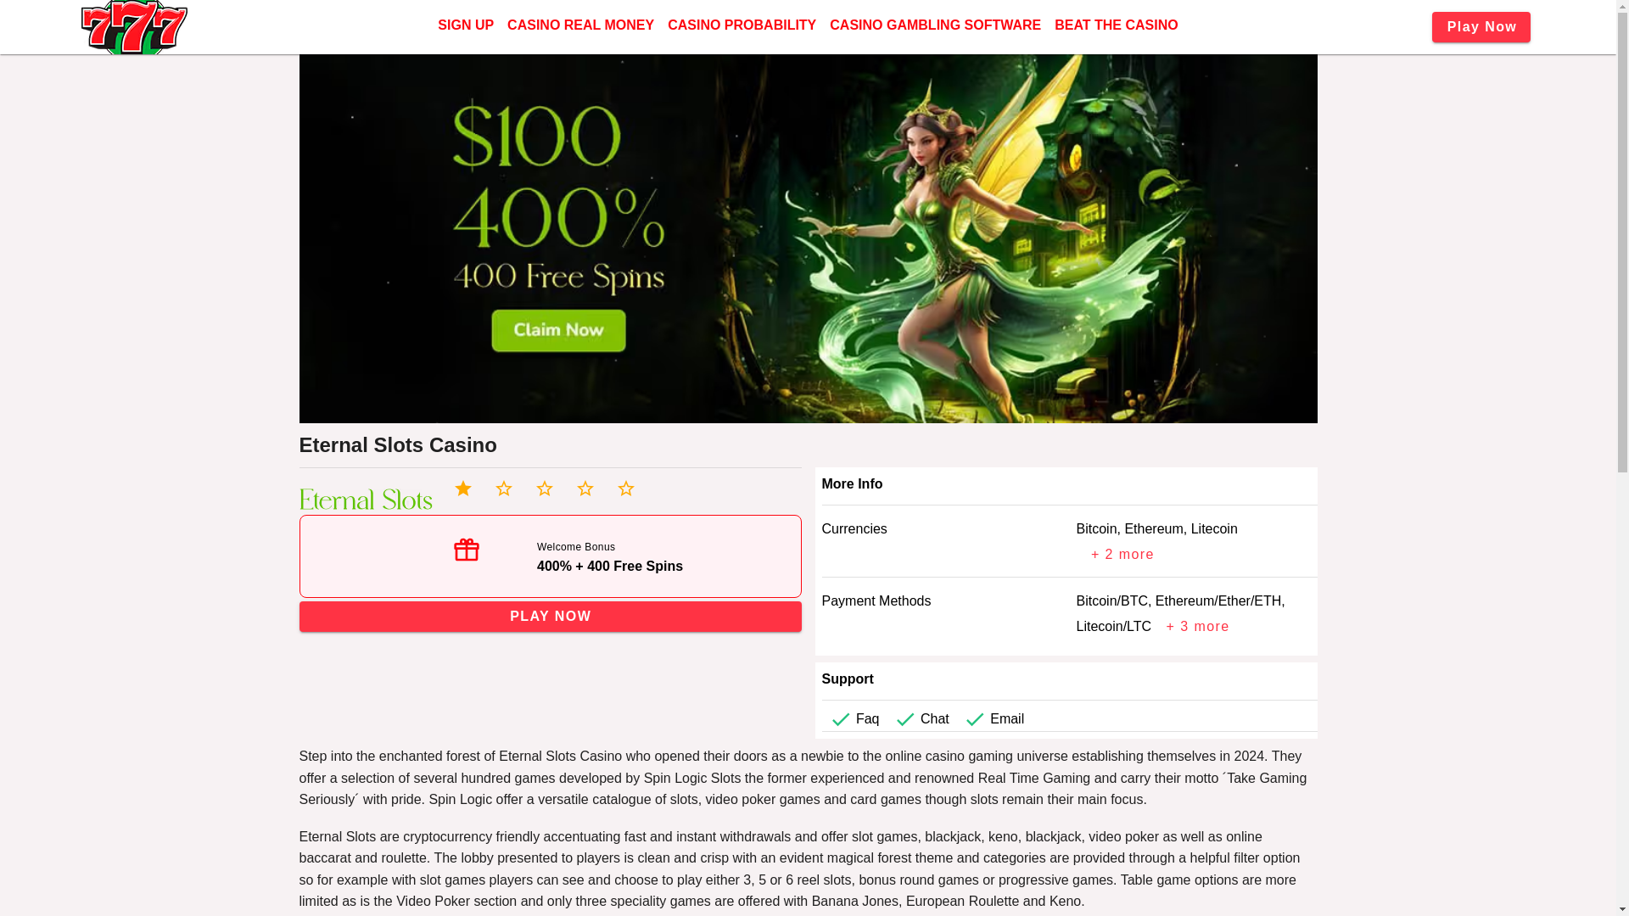 This screenshot has width=1629, height=916. What do you see at coordinates (1481, 27) in the screenshot?
I see `Play Now` at bounding box center [1481, 27].